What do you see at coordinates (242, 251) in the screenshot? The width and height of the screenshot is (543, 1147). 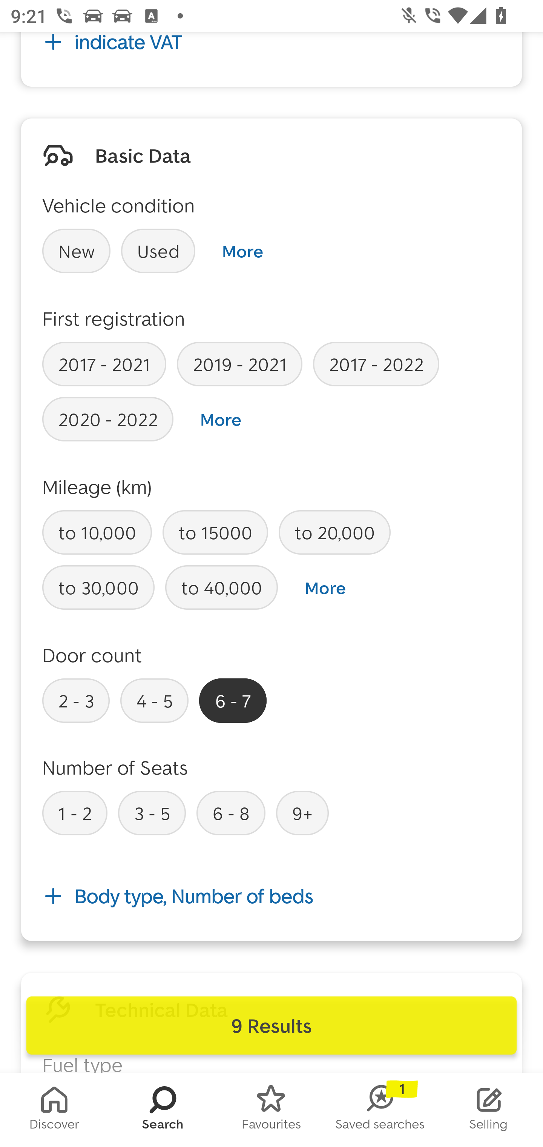 I see `More` at bounding box center [242, 251].